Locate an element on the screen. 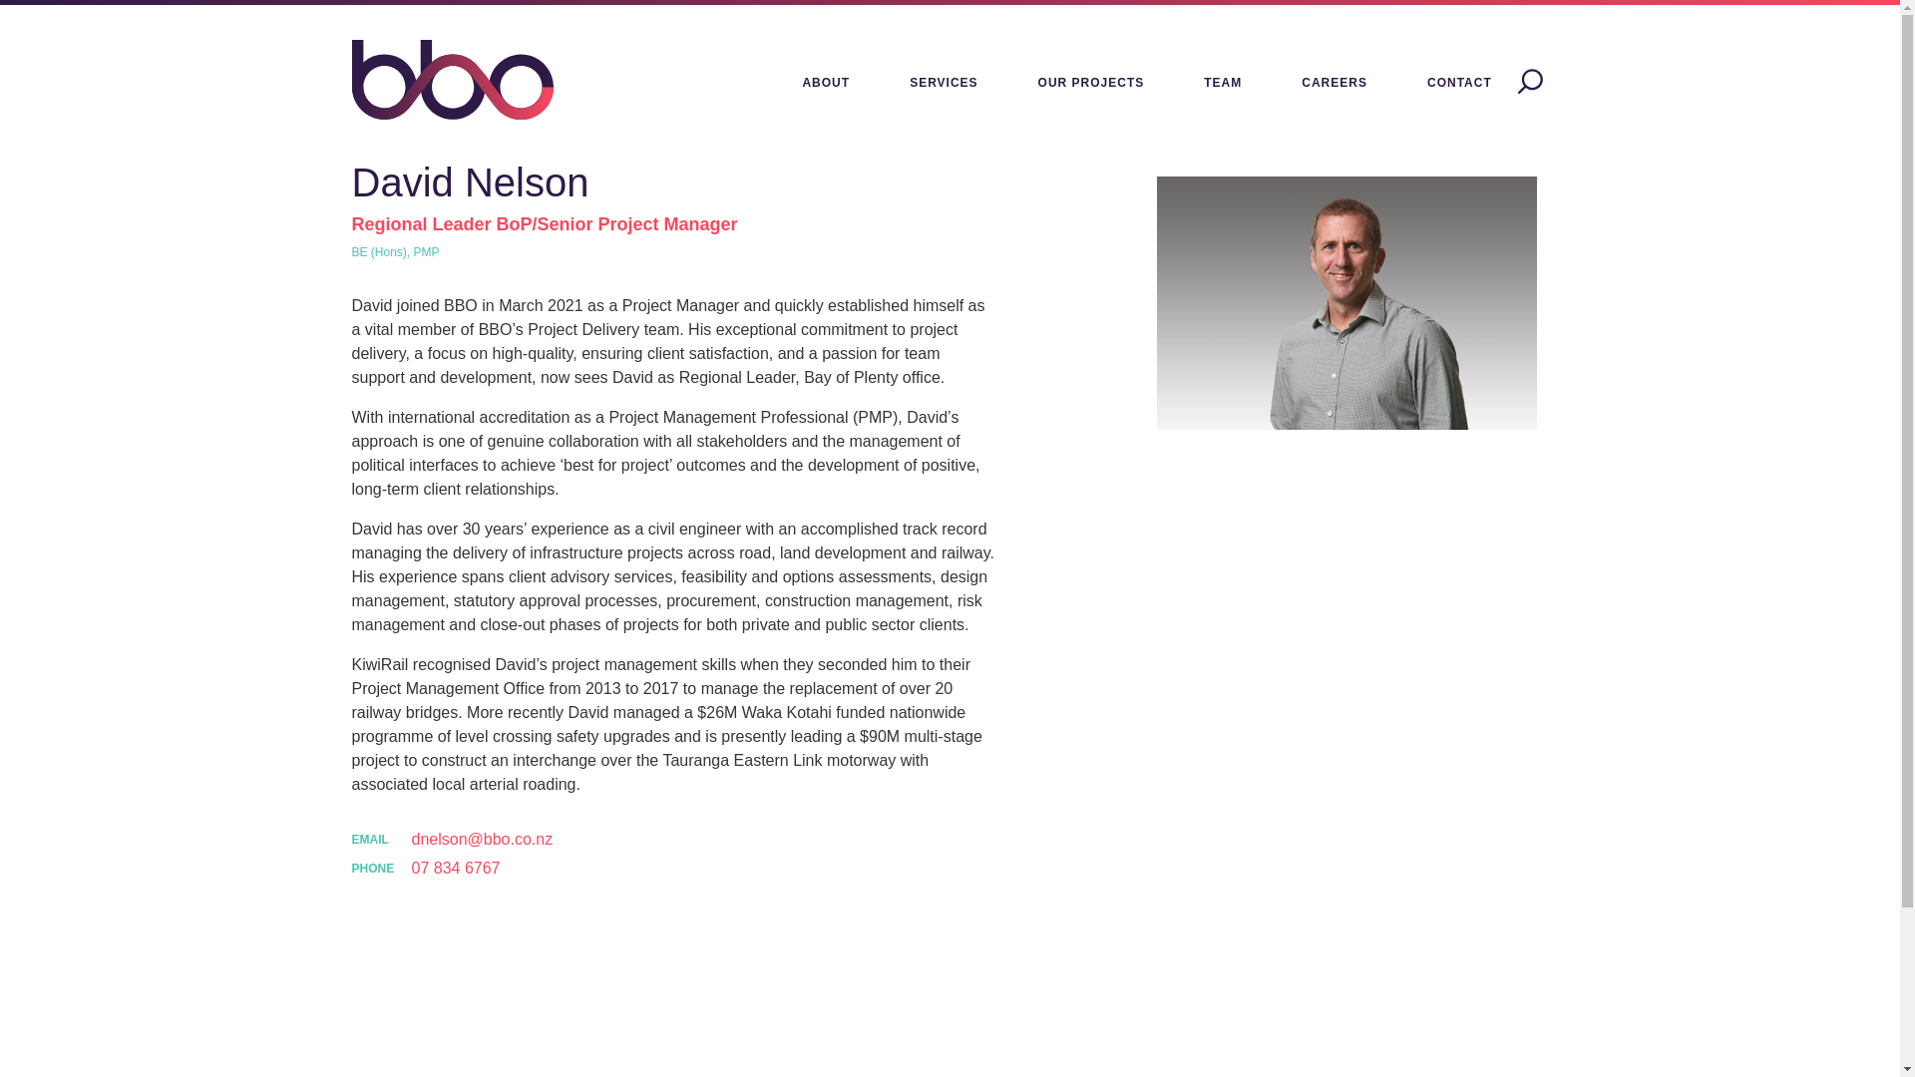 The width and height of the screenshot is (1915, 1077). TEAM is located at coordinates (1223, 84).